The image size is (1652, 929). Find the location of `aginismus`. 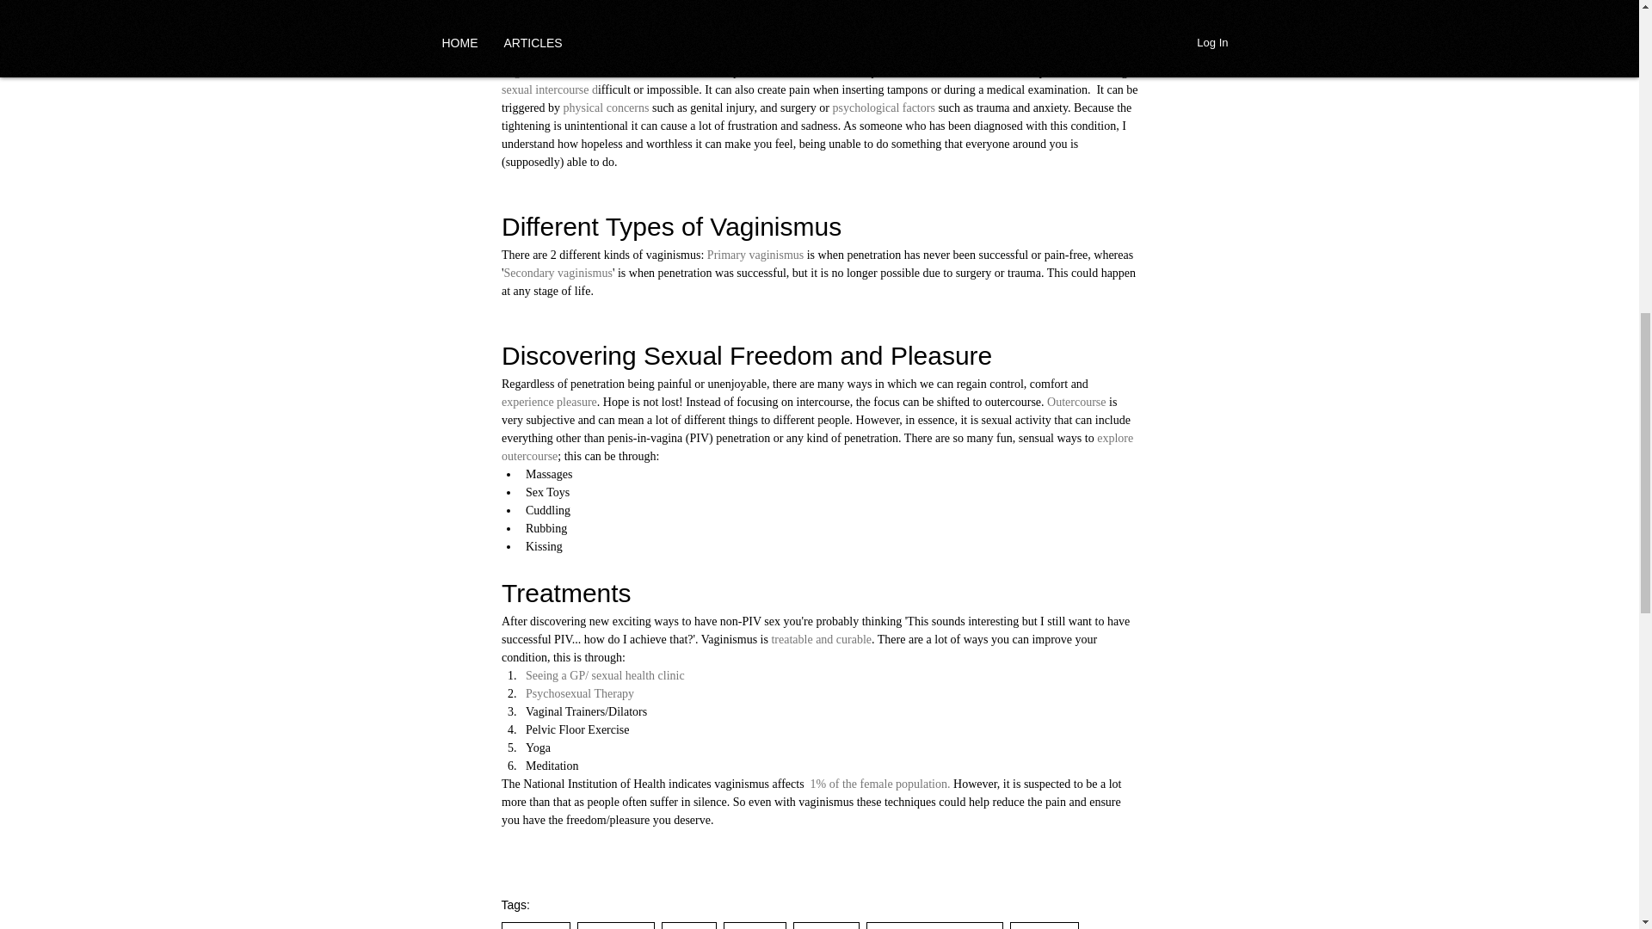

aginismus is located at coordinates (533, 71).